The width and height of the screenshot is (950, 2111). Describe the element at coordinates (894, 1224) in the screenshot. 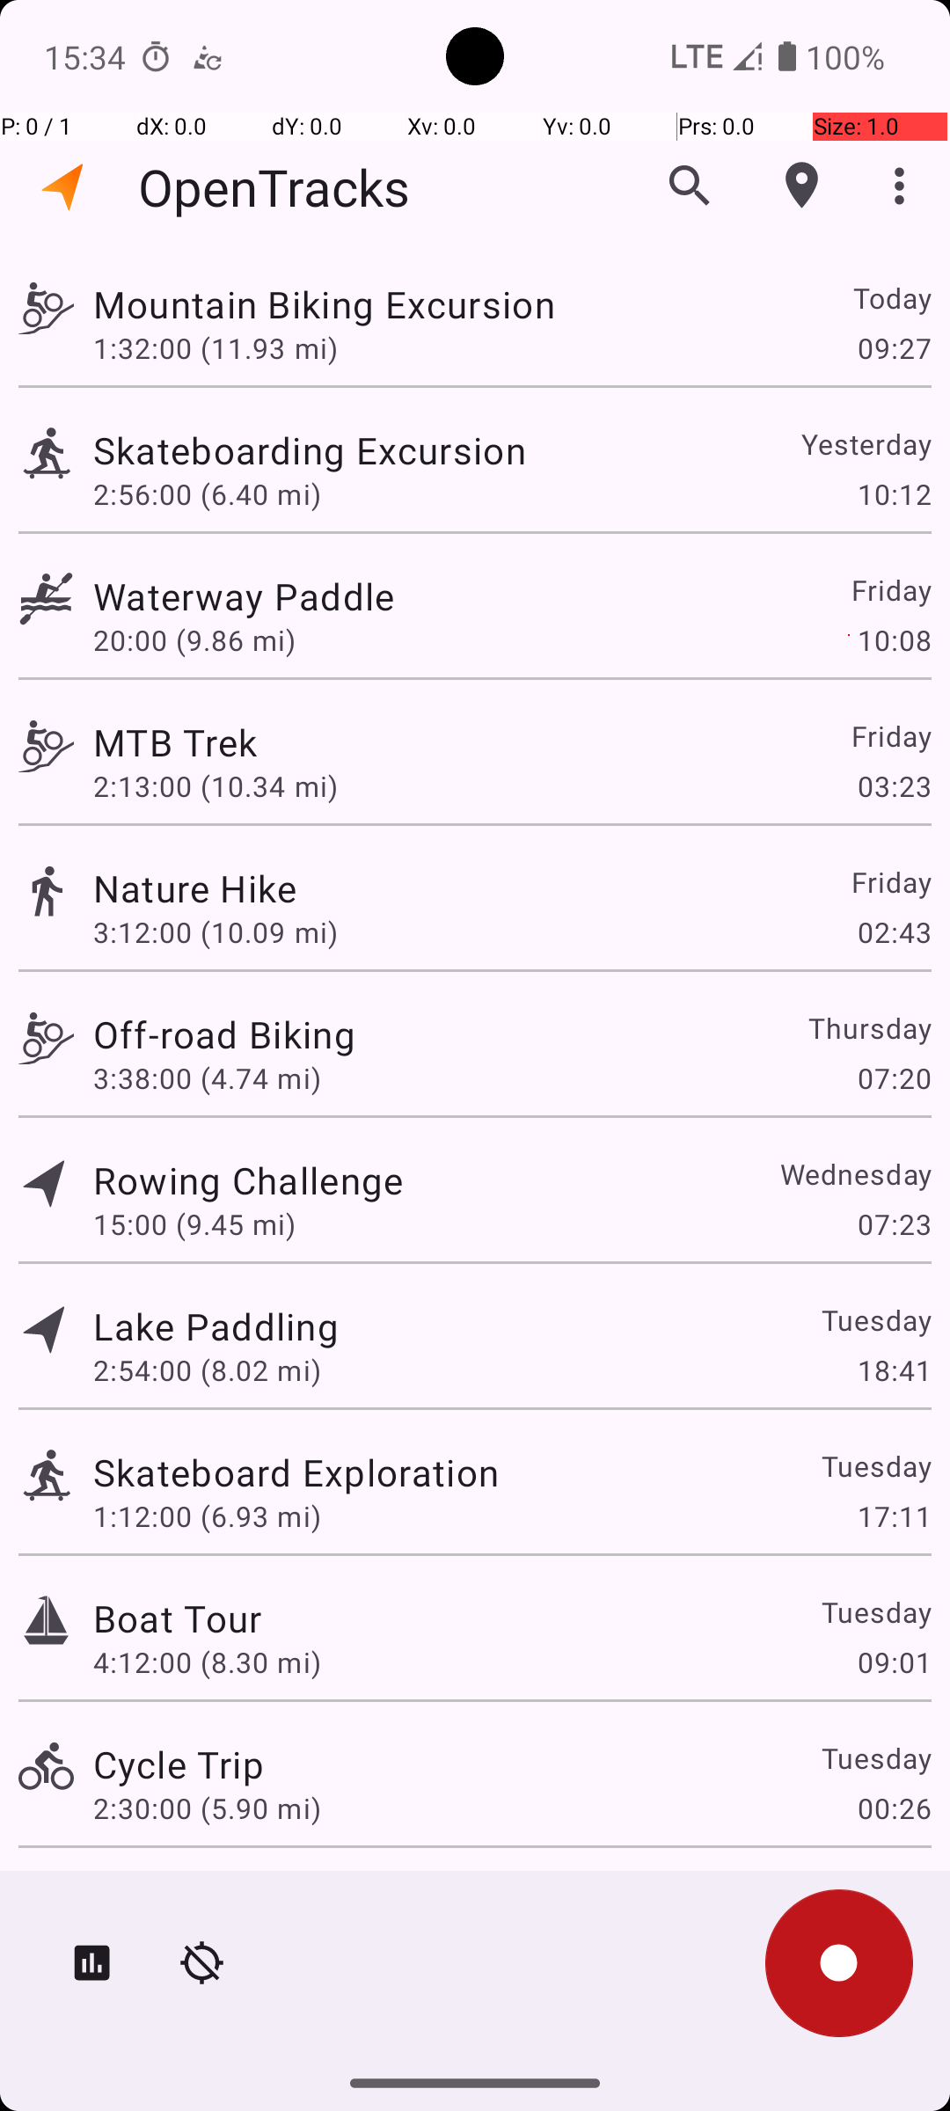

I see `07:23` at that location.